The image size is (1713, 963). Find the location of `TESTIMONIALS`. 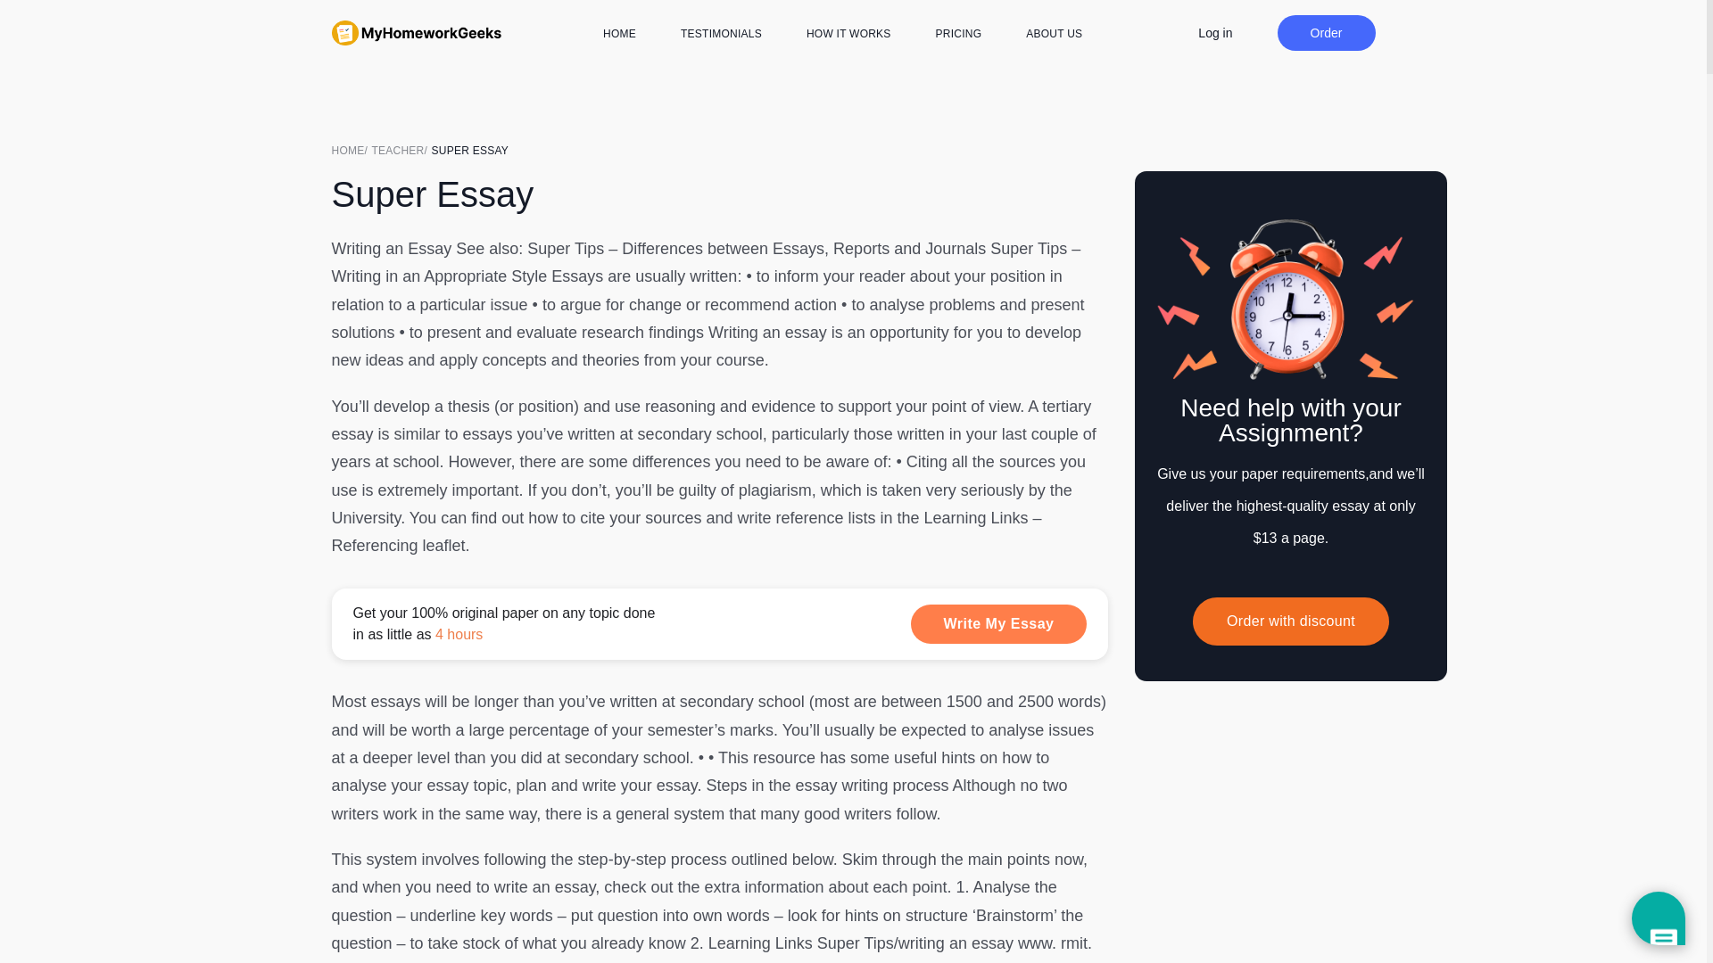

TESTIMONIALS is located at coordinates (721, 34).